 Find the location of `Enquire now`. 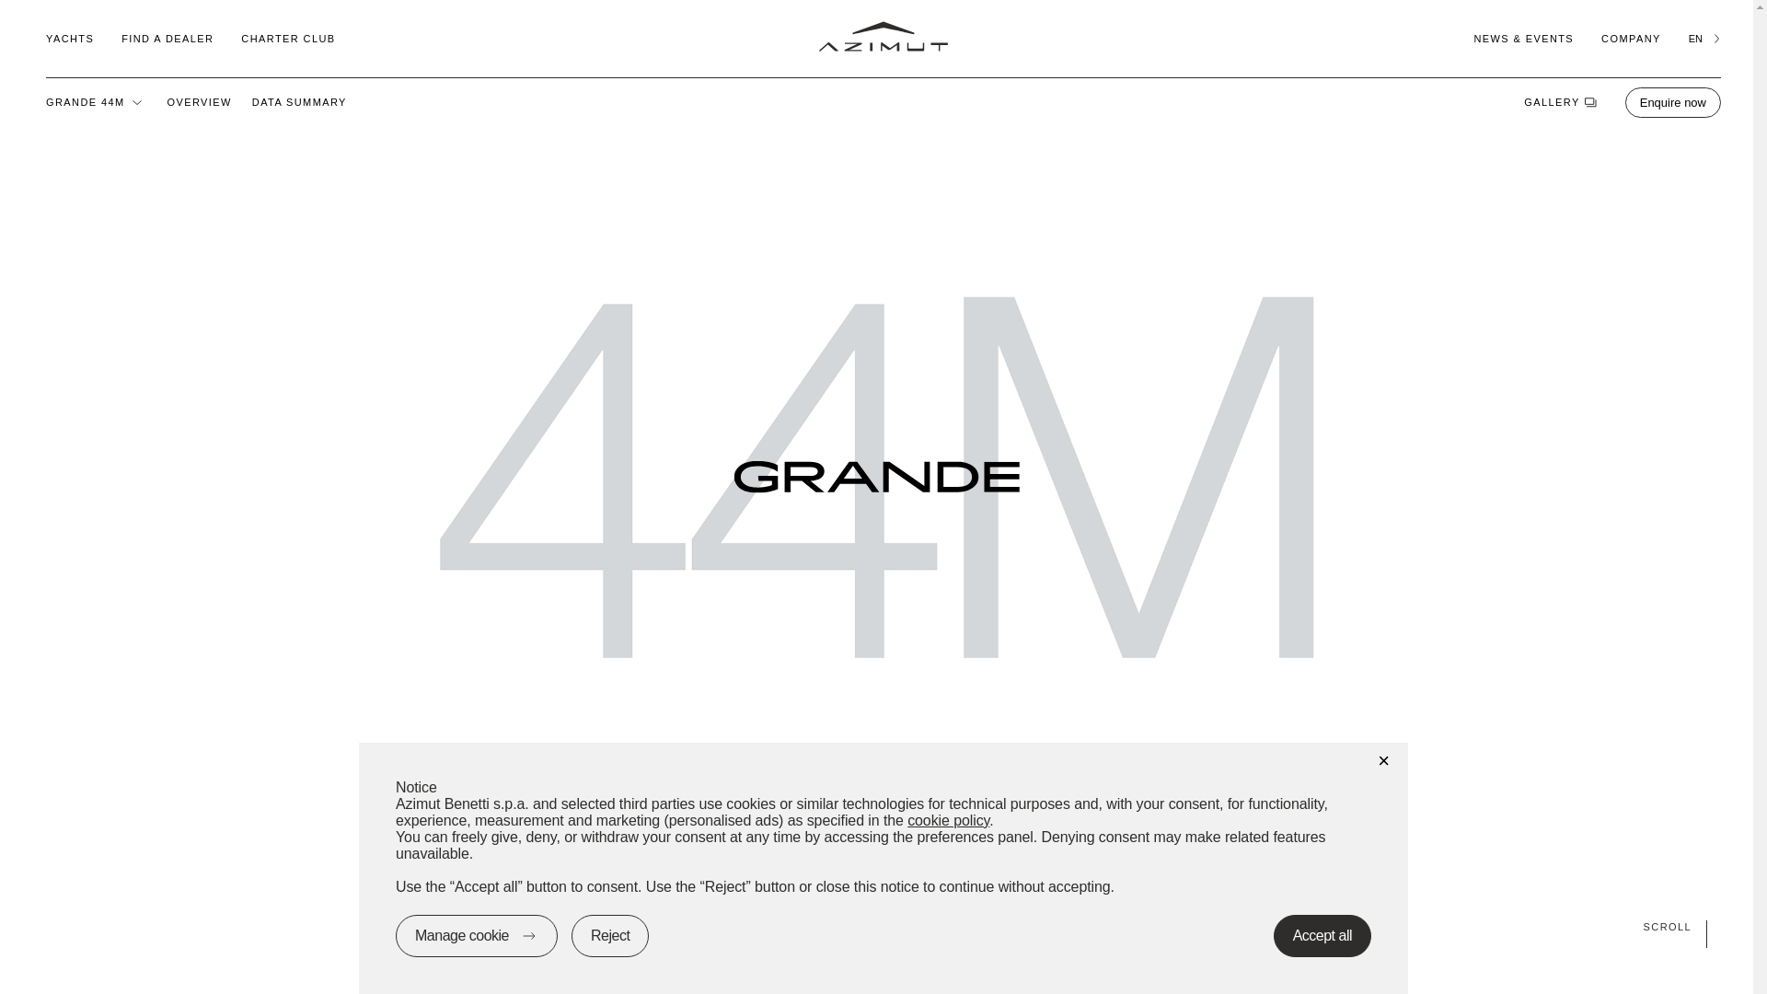

Enquire now is located at coordinates (1673, 101).